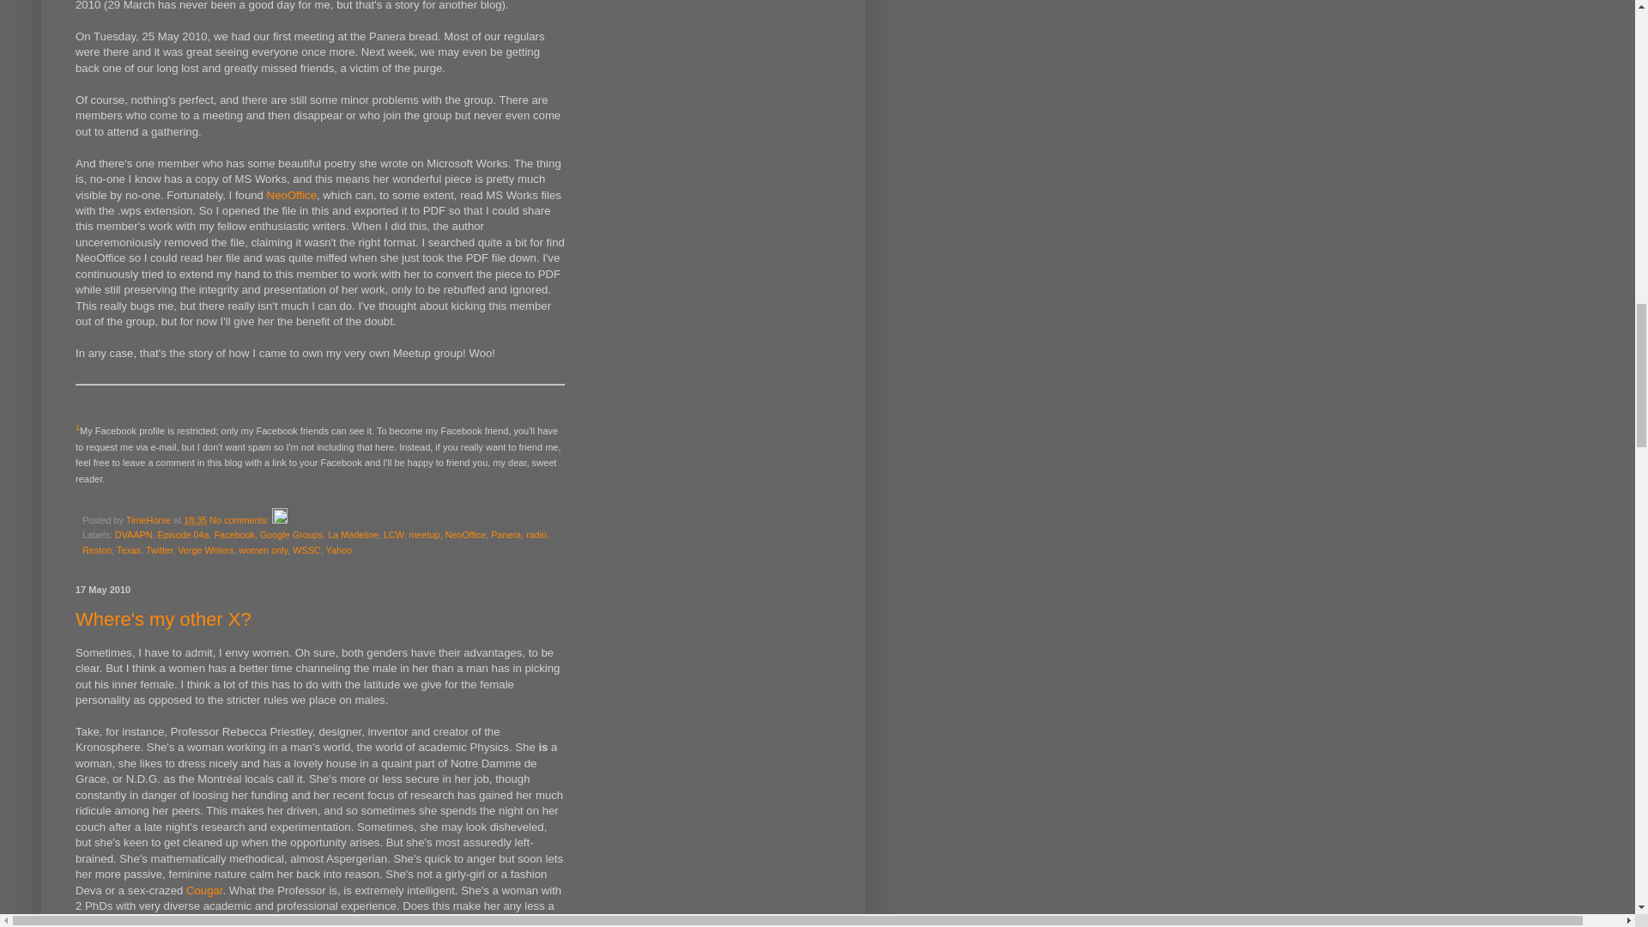 Image resolution: width=1648 pixels, height=927 pixels. What do you see at coordinates (506, 534) in the screenshot?
I see `Panera` at bounding box center [506, 534].